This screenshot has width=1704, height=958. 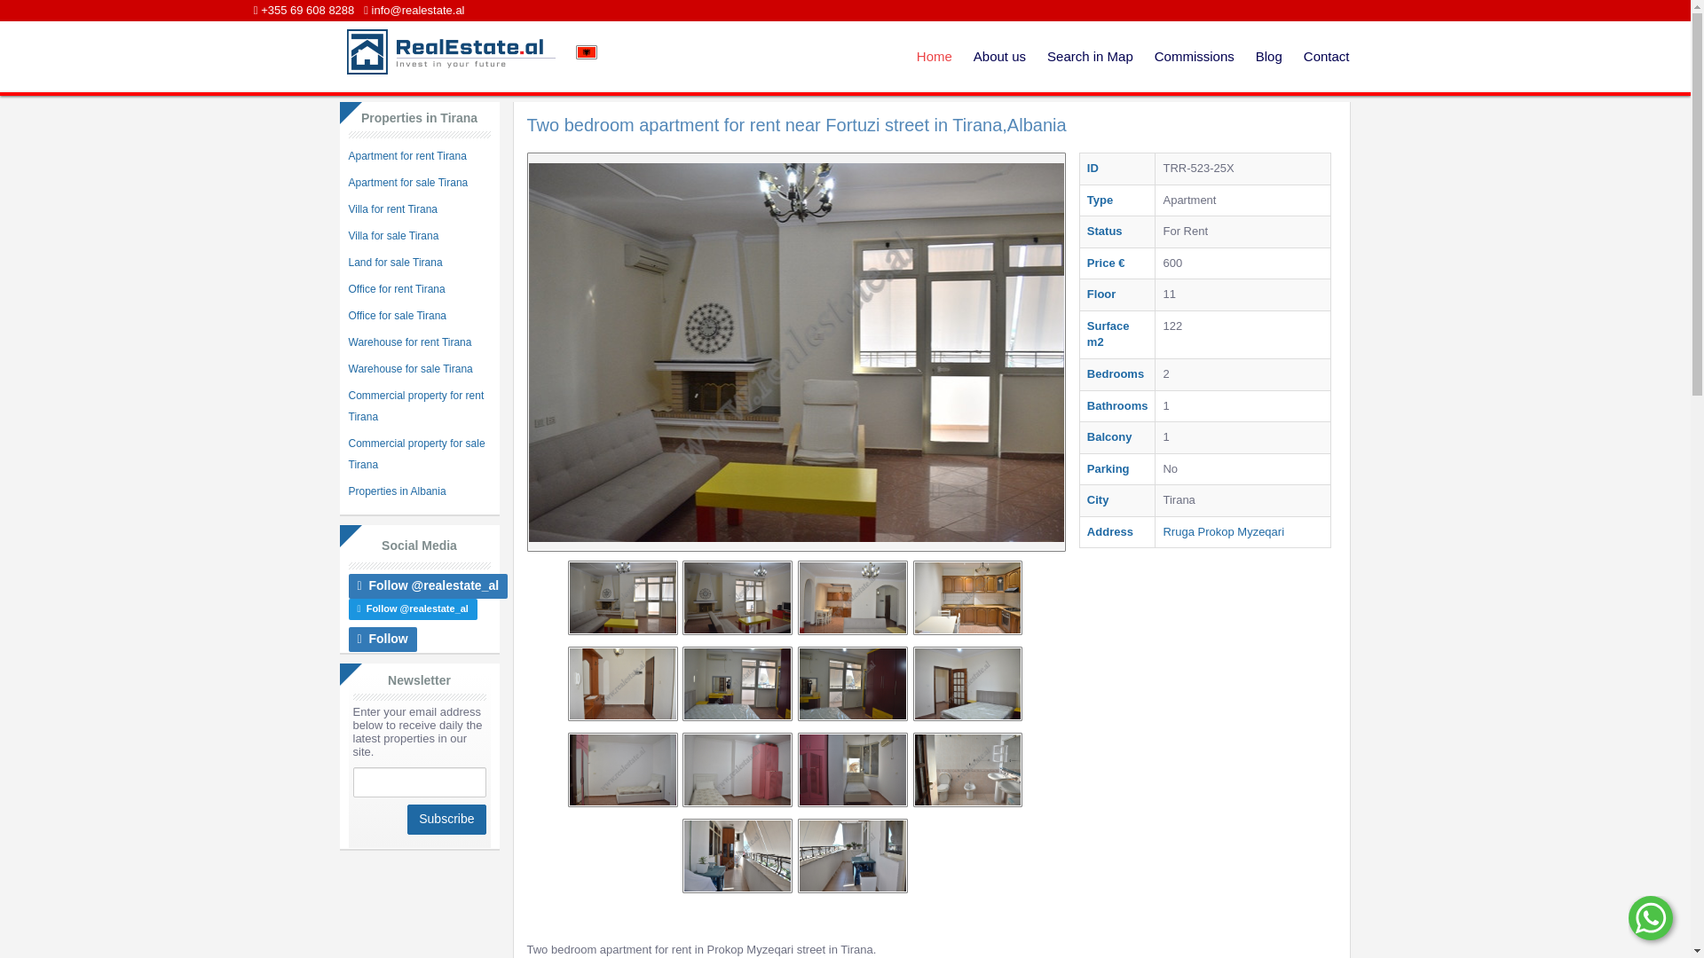 What do you see at coordinates (448, 51) in the screenshot?
I see `Real Estate Albania Logo` at bounding box center [448, 51].